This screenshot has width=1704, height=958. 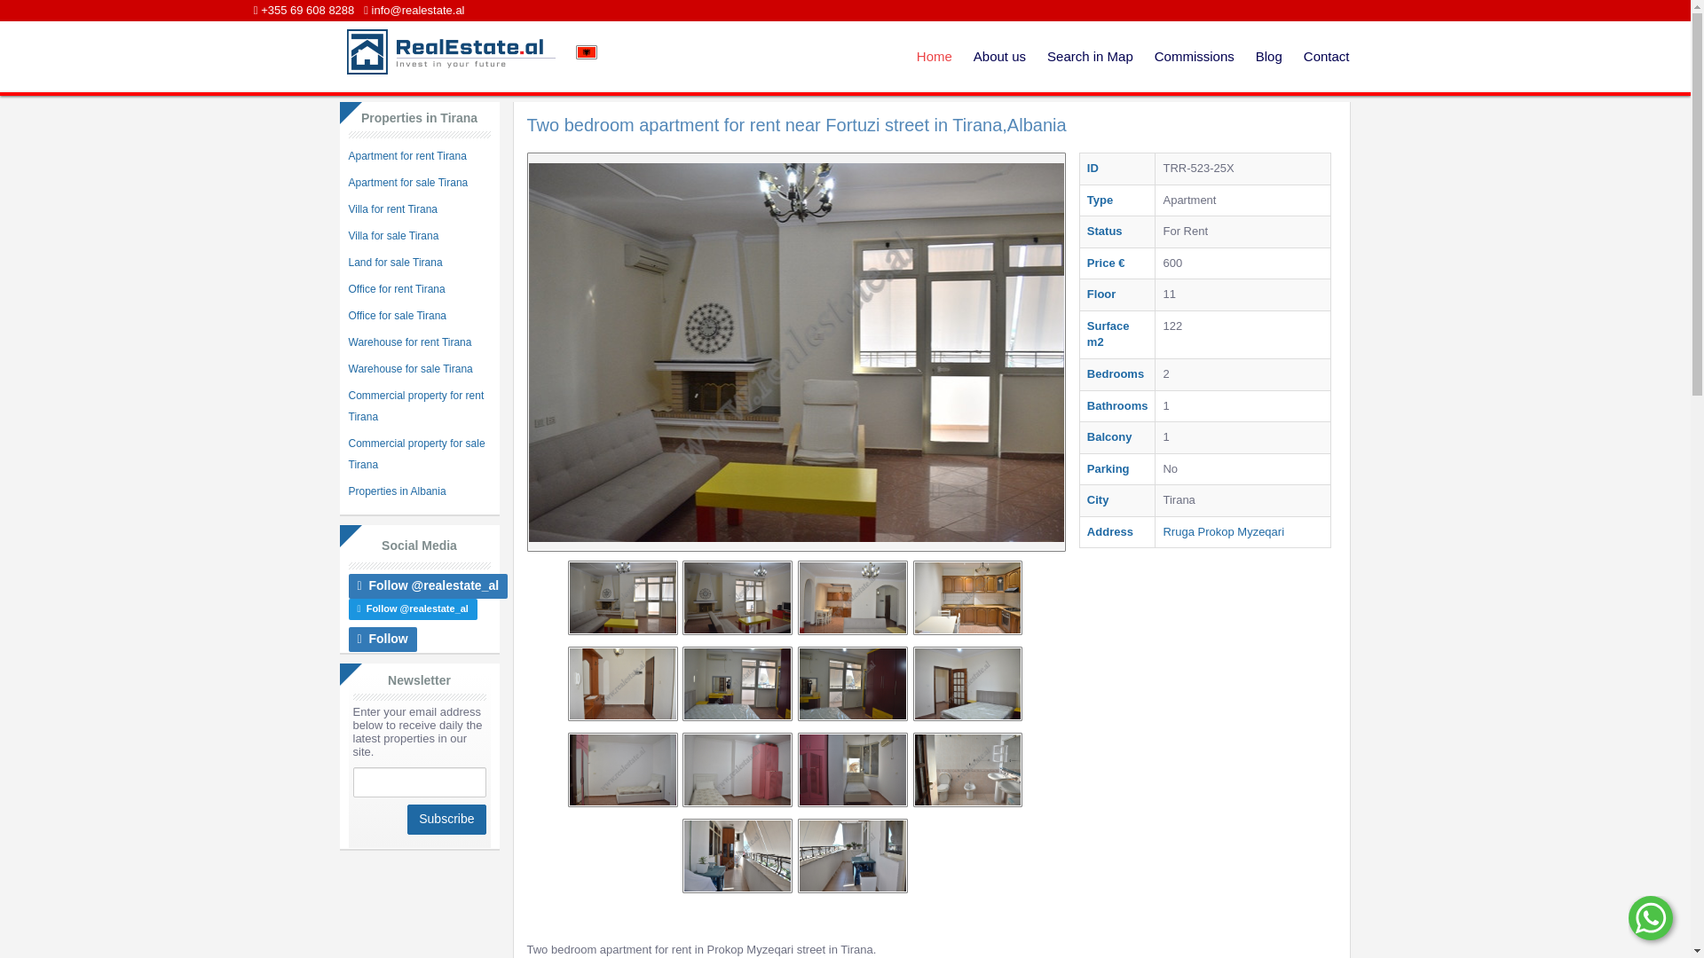 What do you see at coordinates (448, 51) in the screenshot?
I see `Real Estate Albania Logo` at bounding box center [448, 51].